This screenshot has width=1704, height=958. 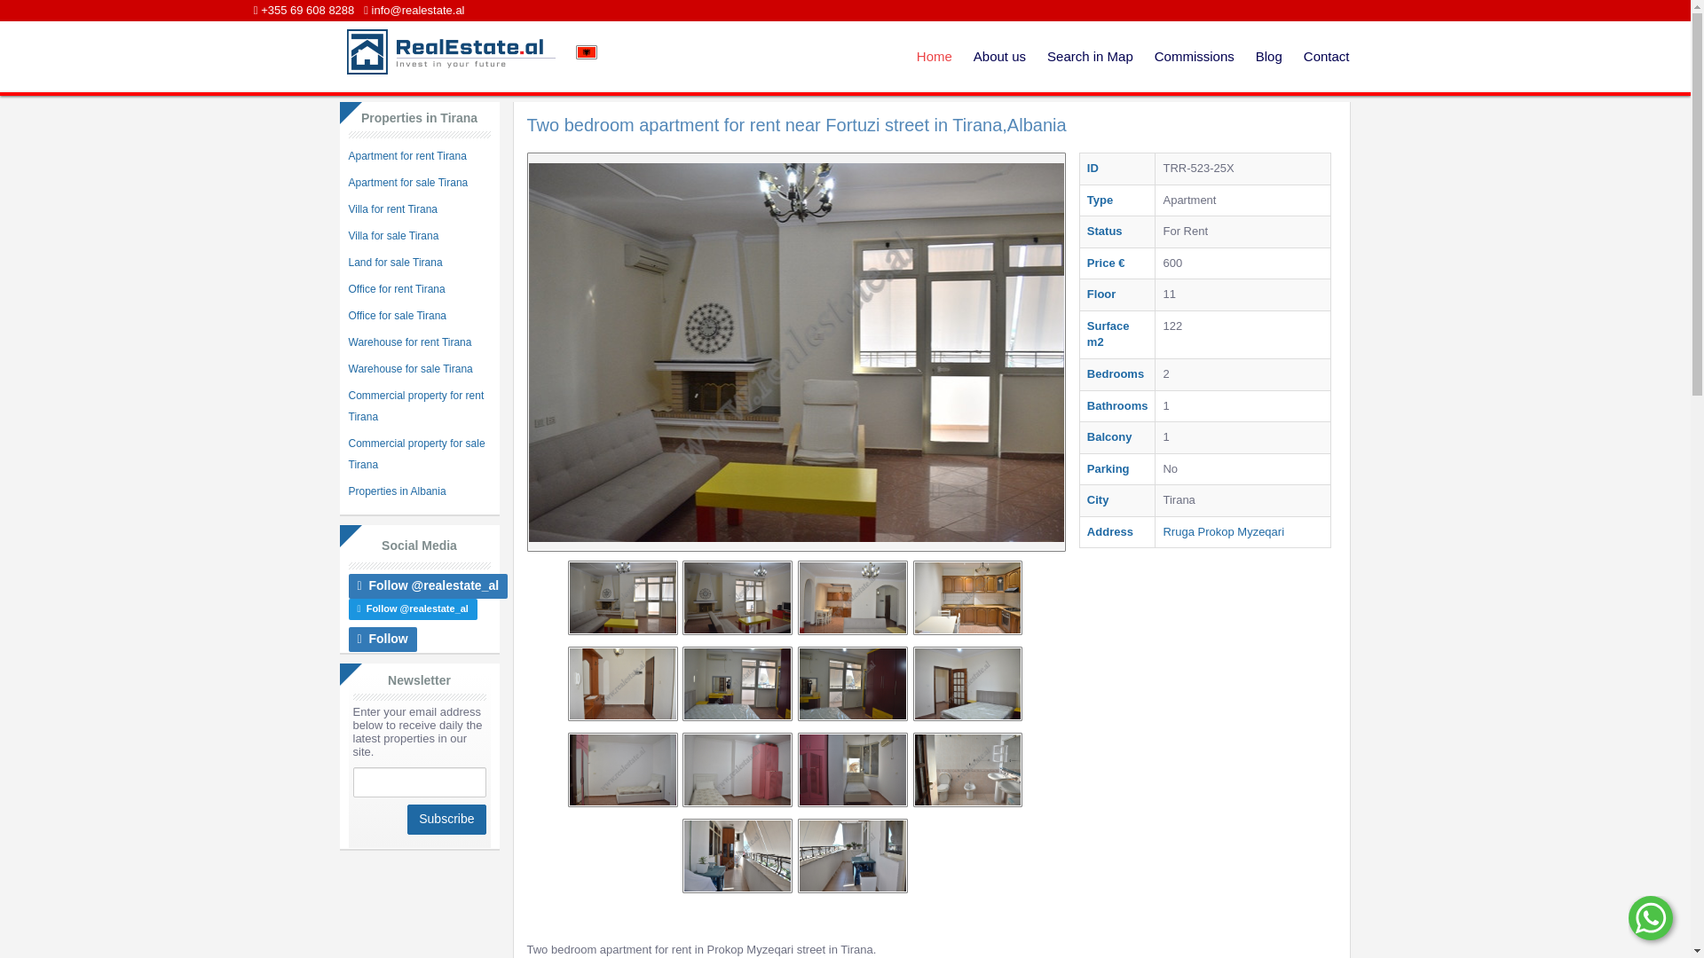 What do you see at coordinates (448, 51) in the screenshot?
I see `Real Estate Albania Logo` at bounding box center [448, 51].